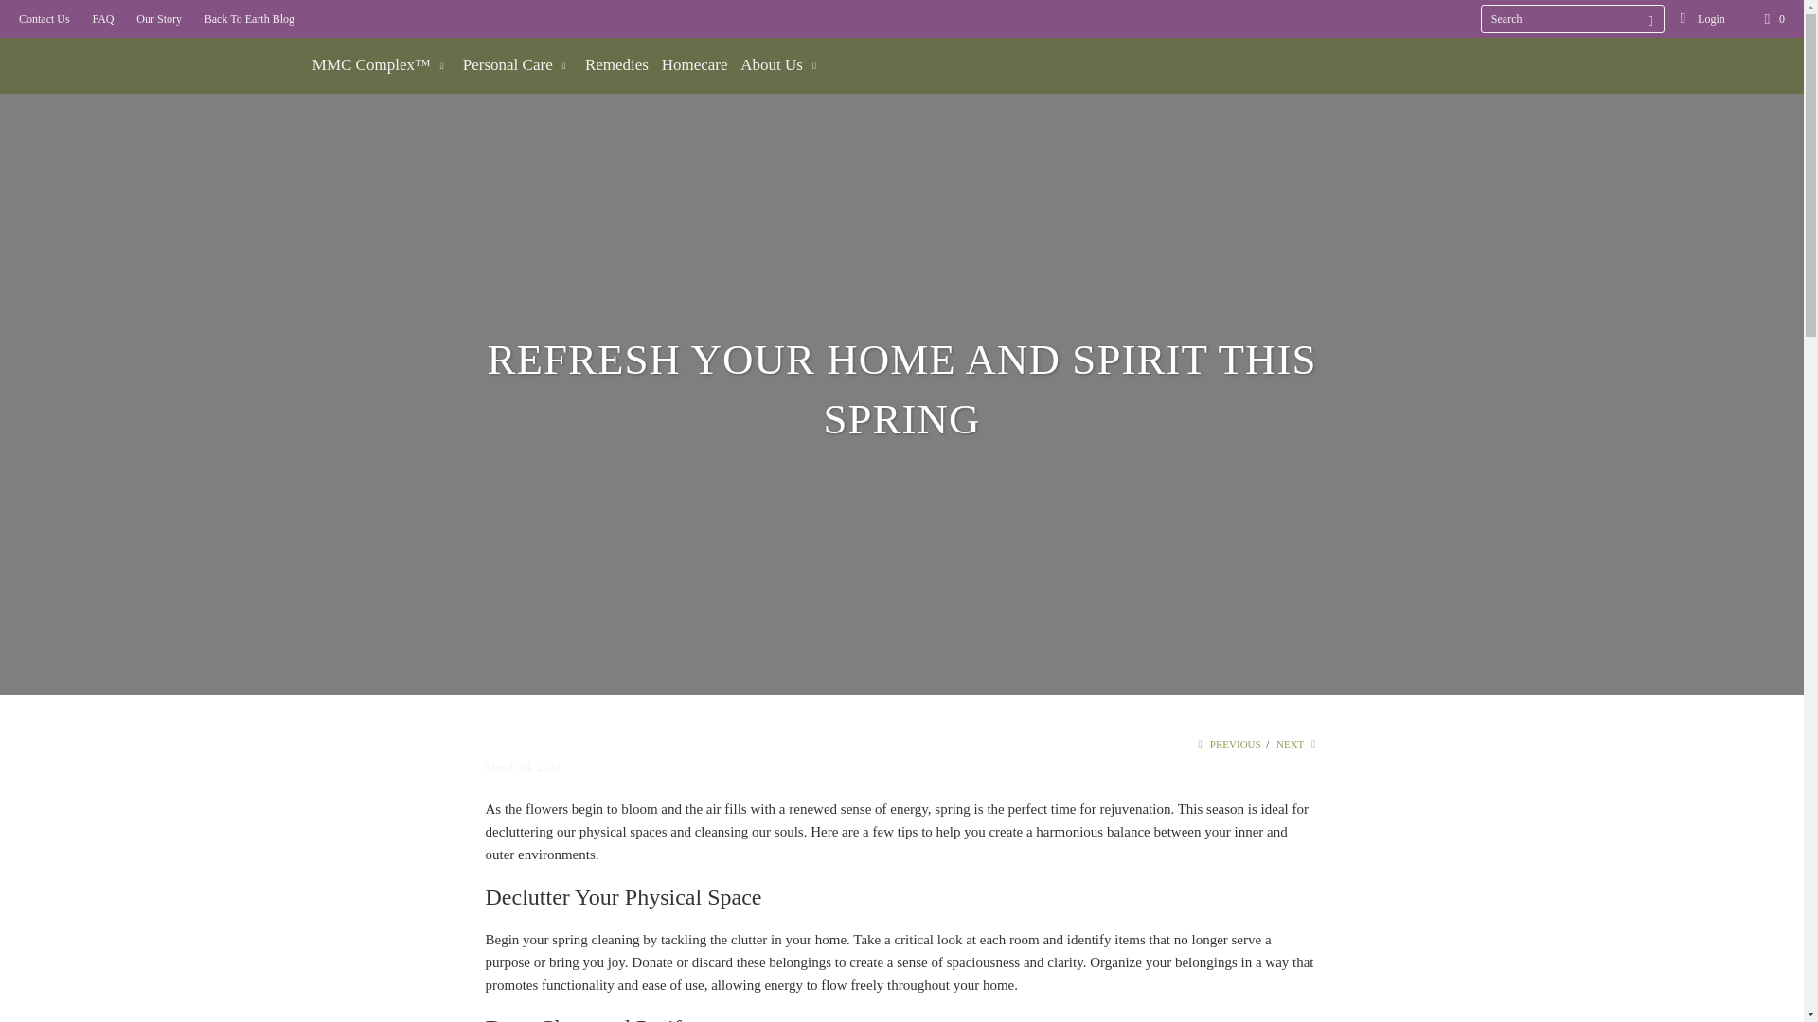 Image resolution: width=1818 pixels, height=1022 pixels. Describe the element at coordinates (1702, 19) in the screenshot. I see `My Account ` at that location.